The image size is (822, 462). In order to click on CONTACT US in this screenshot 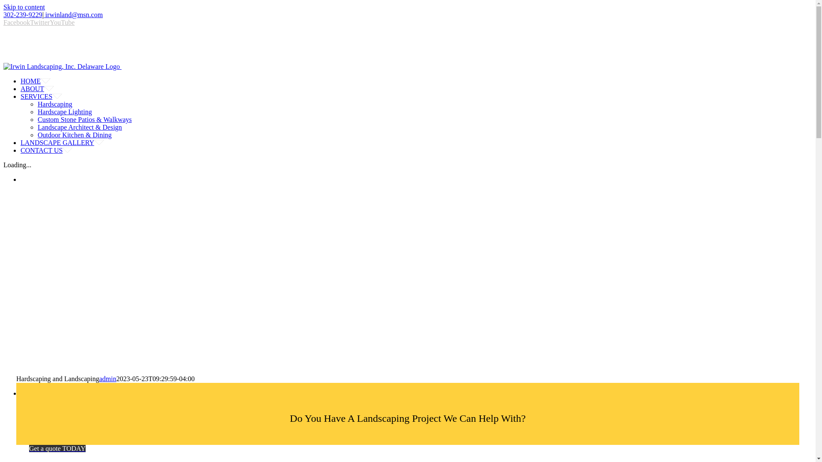, I will do `click(46, 150)`.